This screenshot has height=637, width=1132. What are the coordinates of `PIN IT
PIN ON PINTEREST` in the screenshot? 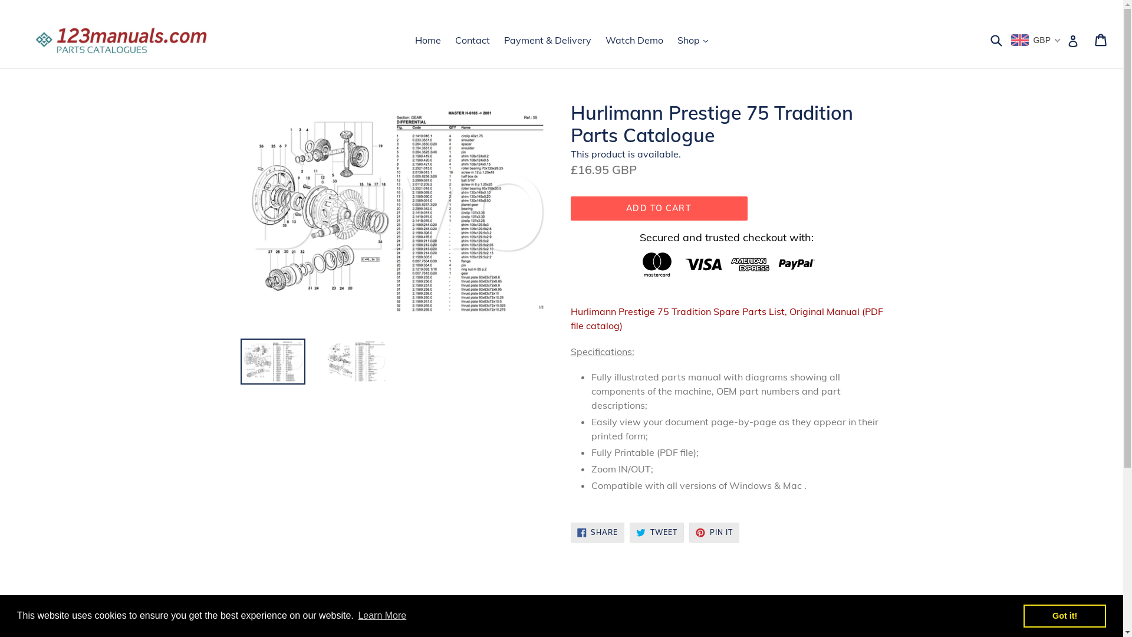 It's located at (715, 533).